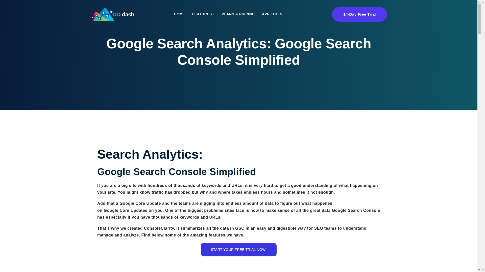  What do you see at coordinates (203, 14) in the screenshot?
I see `FEATURES` at bounding box center [203, 14].